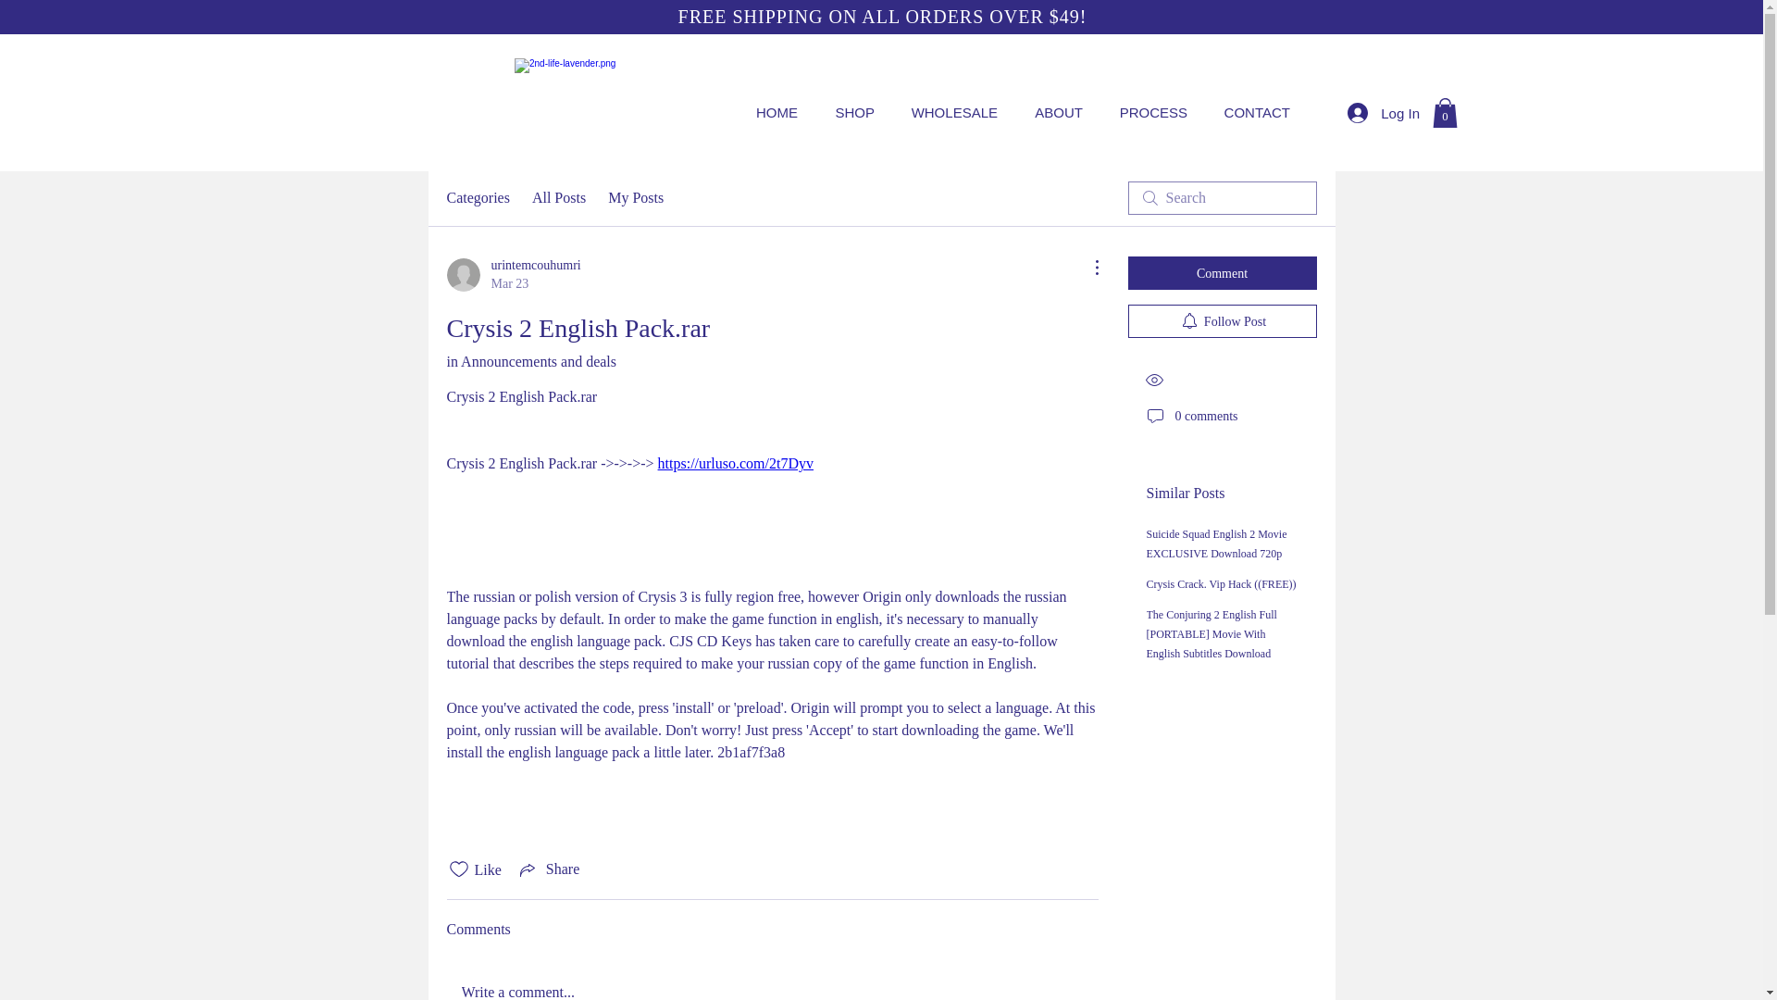  What do you see at coordinates (1222, 321) in the screenshot?
I see `Follow Post` at bounding box center [1222, 321].